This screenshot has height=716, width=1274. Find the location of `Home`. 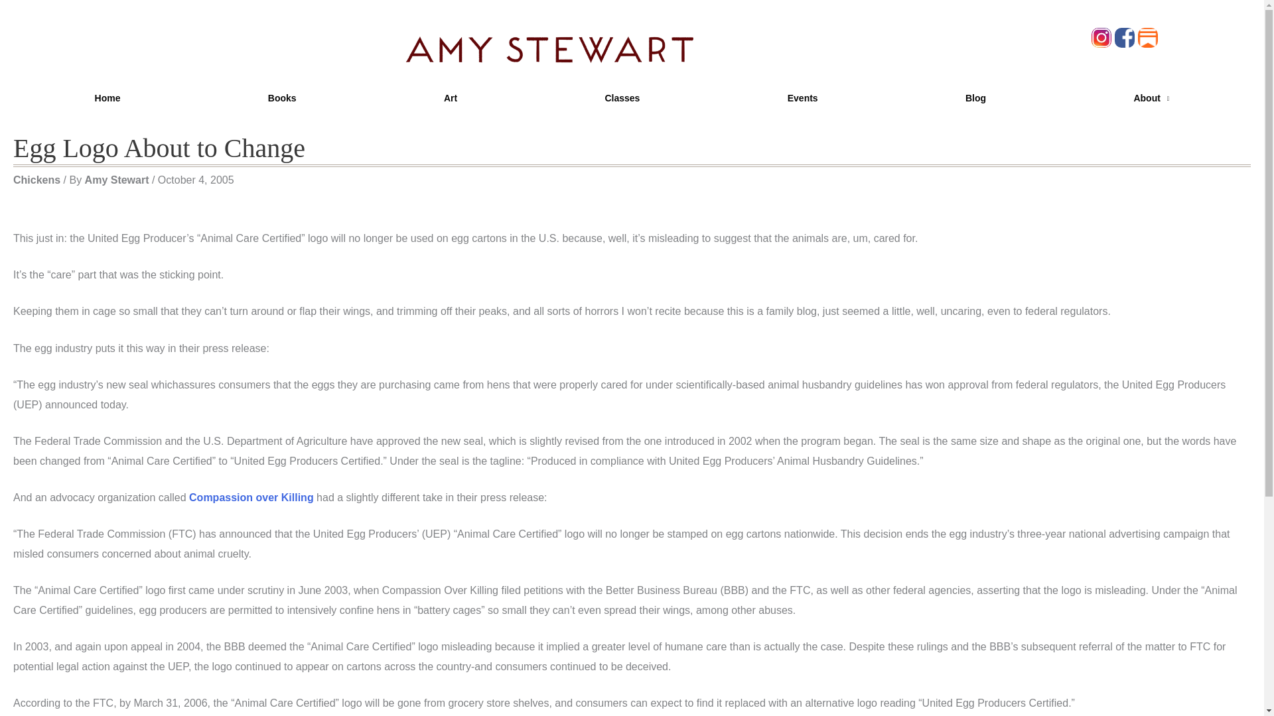

Home is located at coordinates (107, 98).